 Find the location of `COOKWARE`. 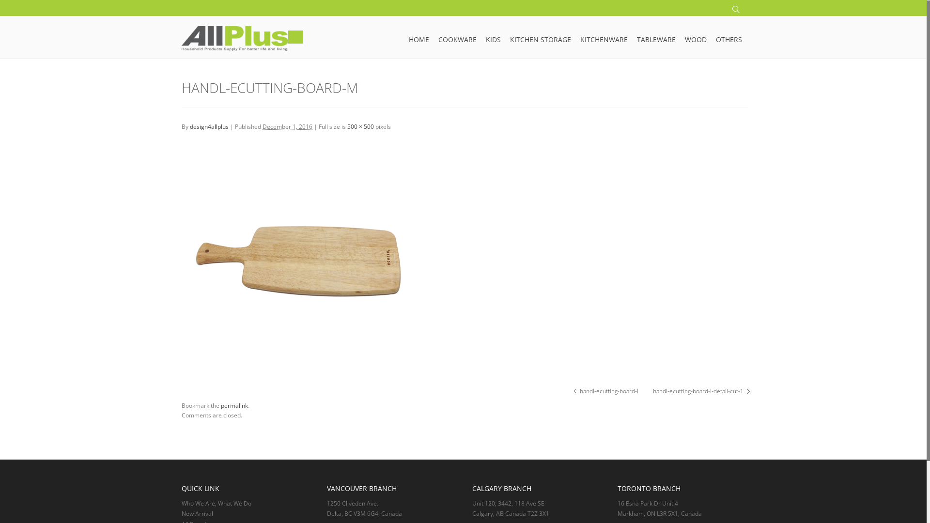

COOKWARE is located at coordinates (457, 34).